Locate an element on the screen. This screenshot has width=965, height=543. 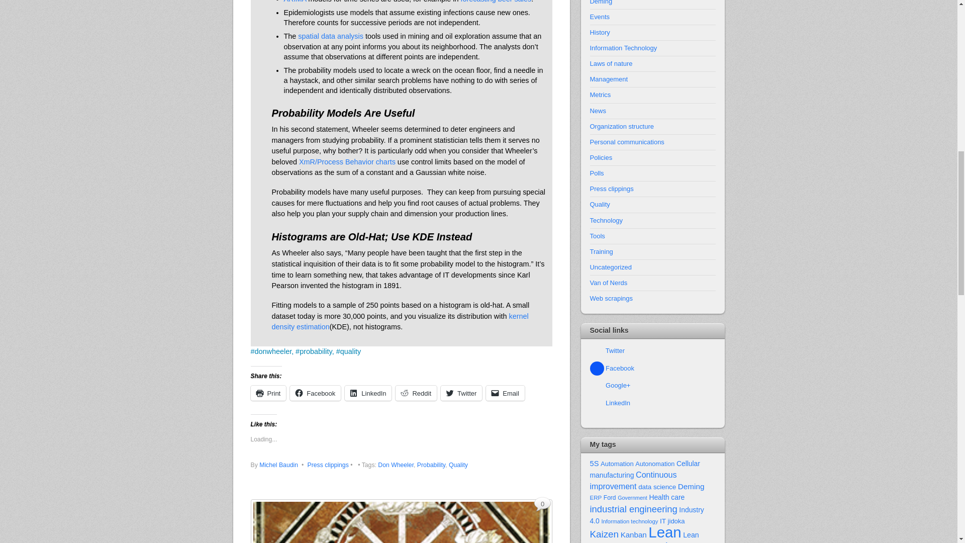
Press clippings is located at coordinates (328, 465).